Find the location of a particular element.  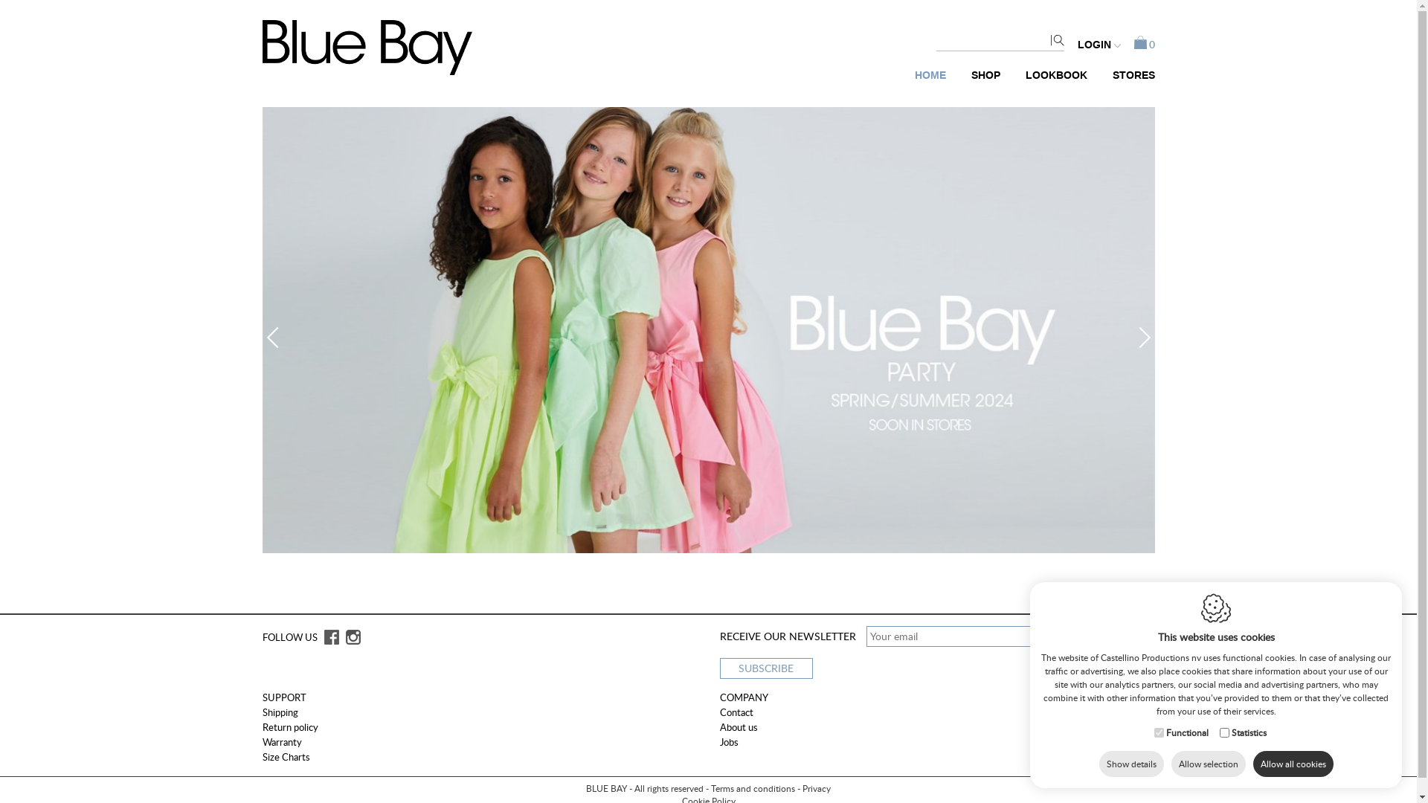

Terms and conditions is located at coordinates (753, 788).